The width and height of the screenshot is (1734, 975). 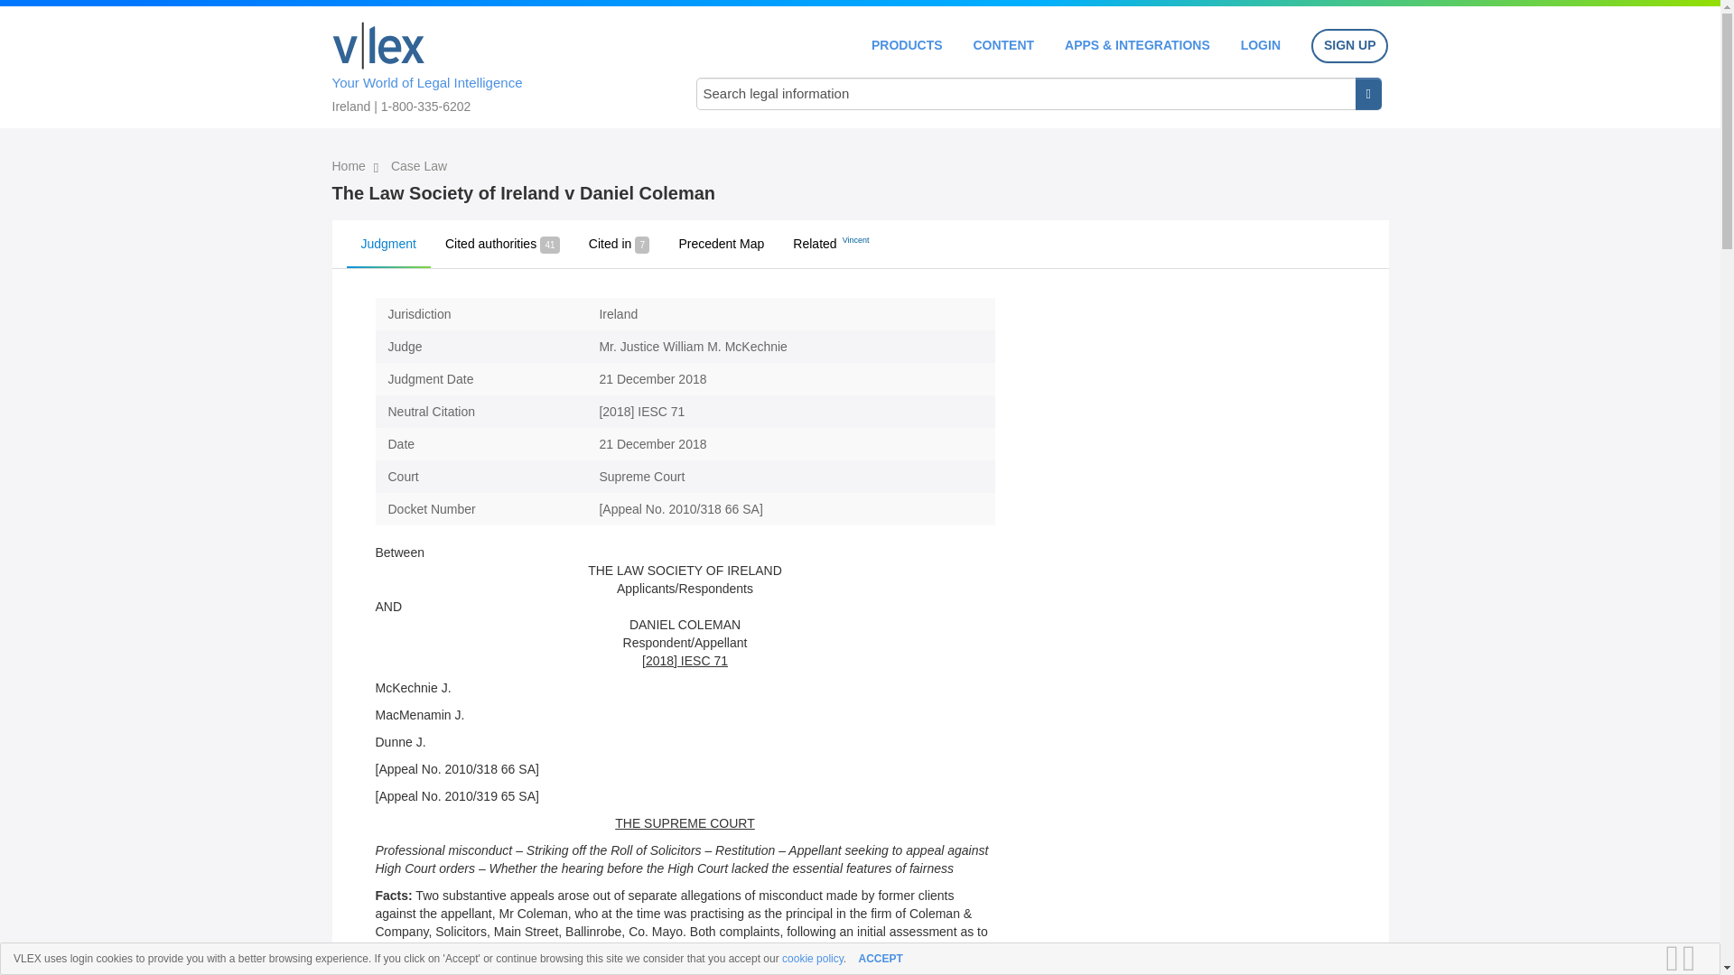 I want to click on CONTENT, so click(x=1002, y=45).